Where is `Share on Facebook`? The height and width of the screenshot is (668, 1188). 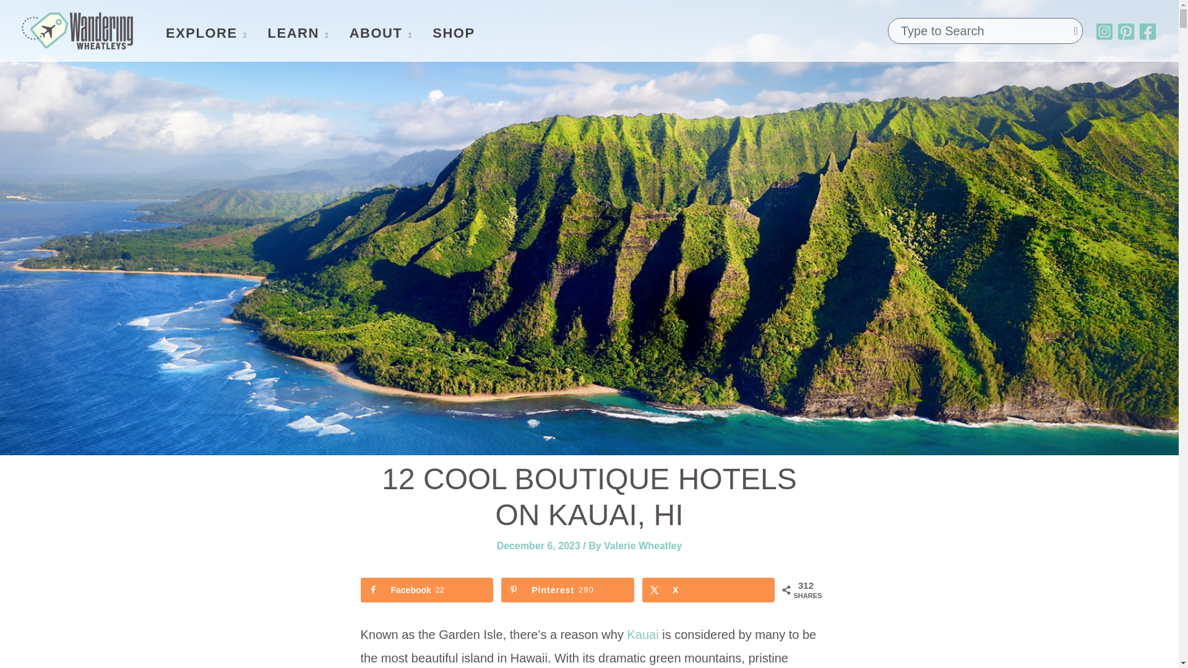
Share on Facebook is located at coordinates (426, 590).